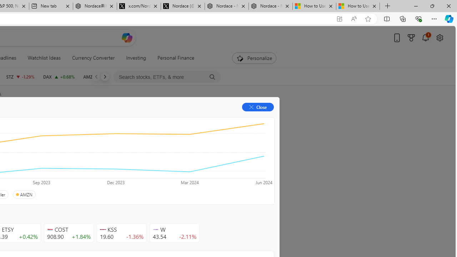  I want to click on Open Copilot, so click(127, 38).